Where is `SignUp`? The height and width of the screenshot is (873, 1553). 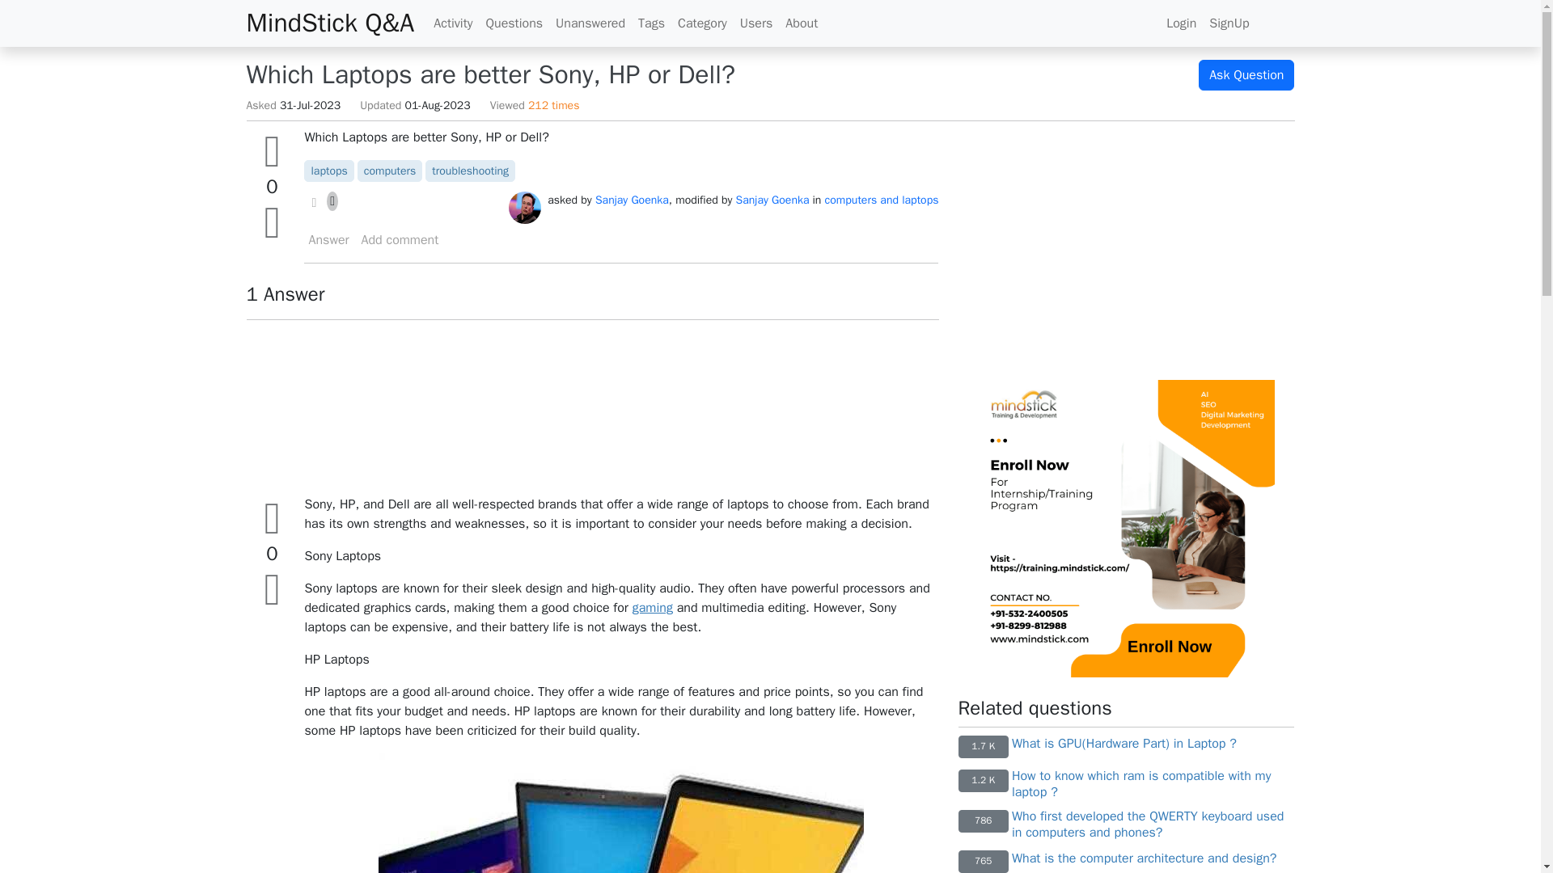 SignUp is located at coordinates (1228, 23).